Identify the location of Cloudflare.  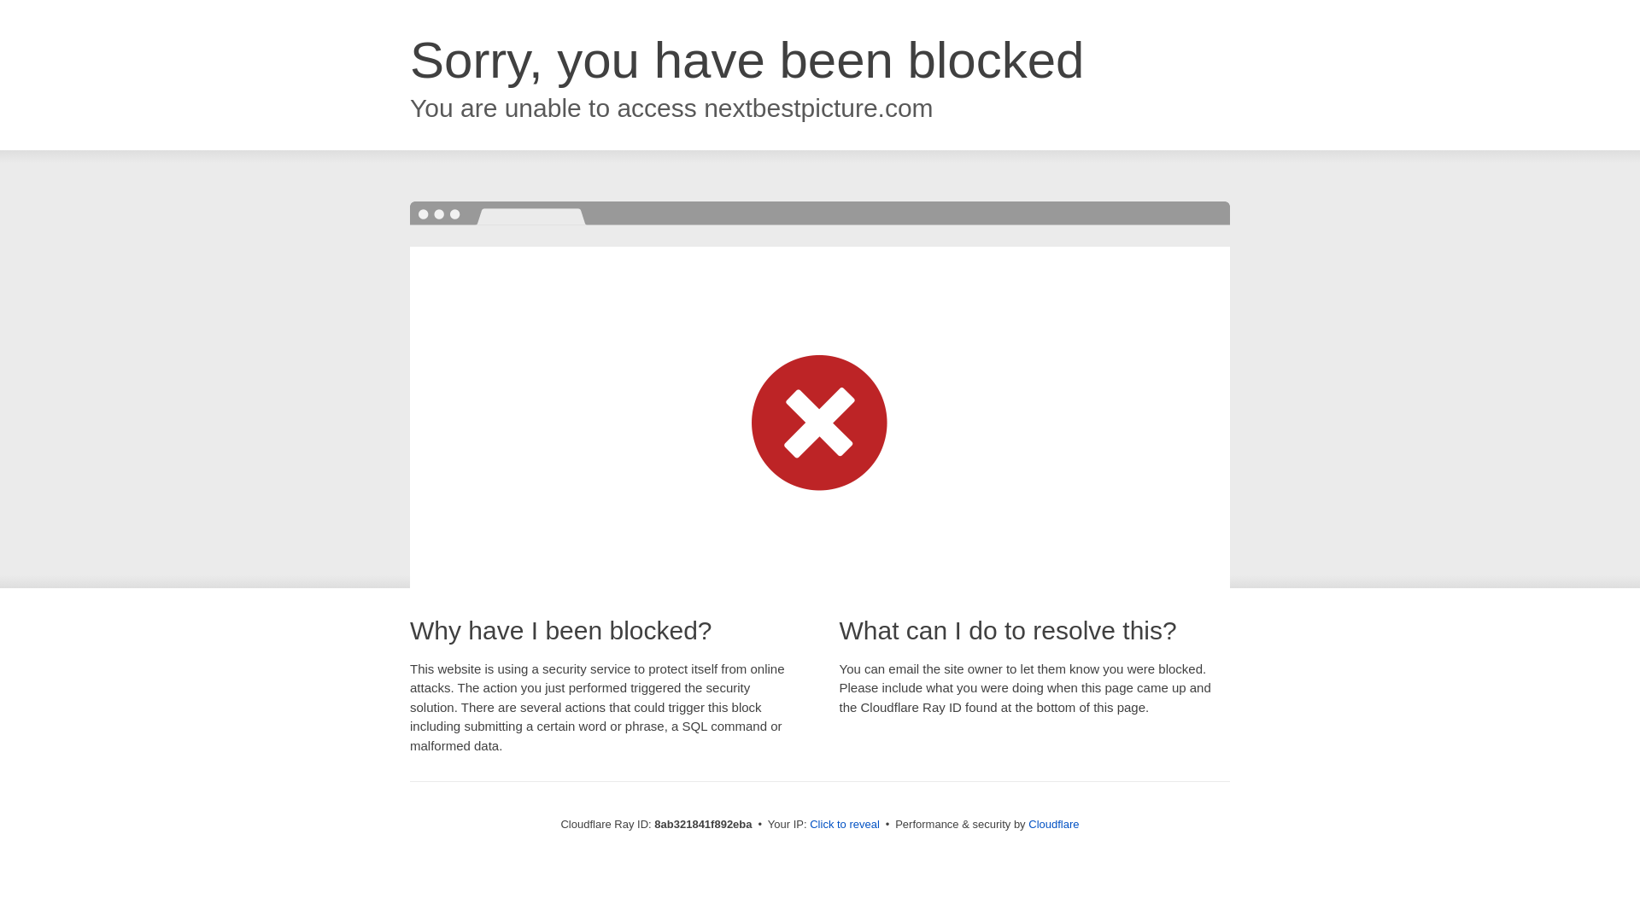
(1053, 824).